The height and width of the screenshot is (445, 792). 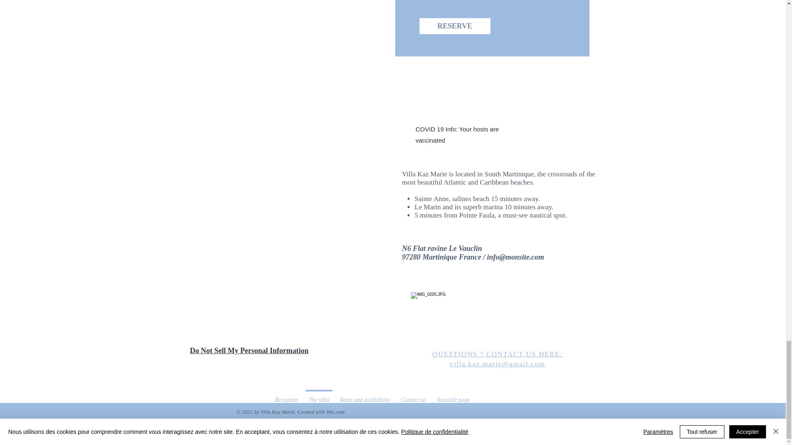 I want to click on Do Not Sell My Personal Information, so click(x=249, y=351).